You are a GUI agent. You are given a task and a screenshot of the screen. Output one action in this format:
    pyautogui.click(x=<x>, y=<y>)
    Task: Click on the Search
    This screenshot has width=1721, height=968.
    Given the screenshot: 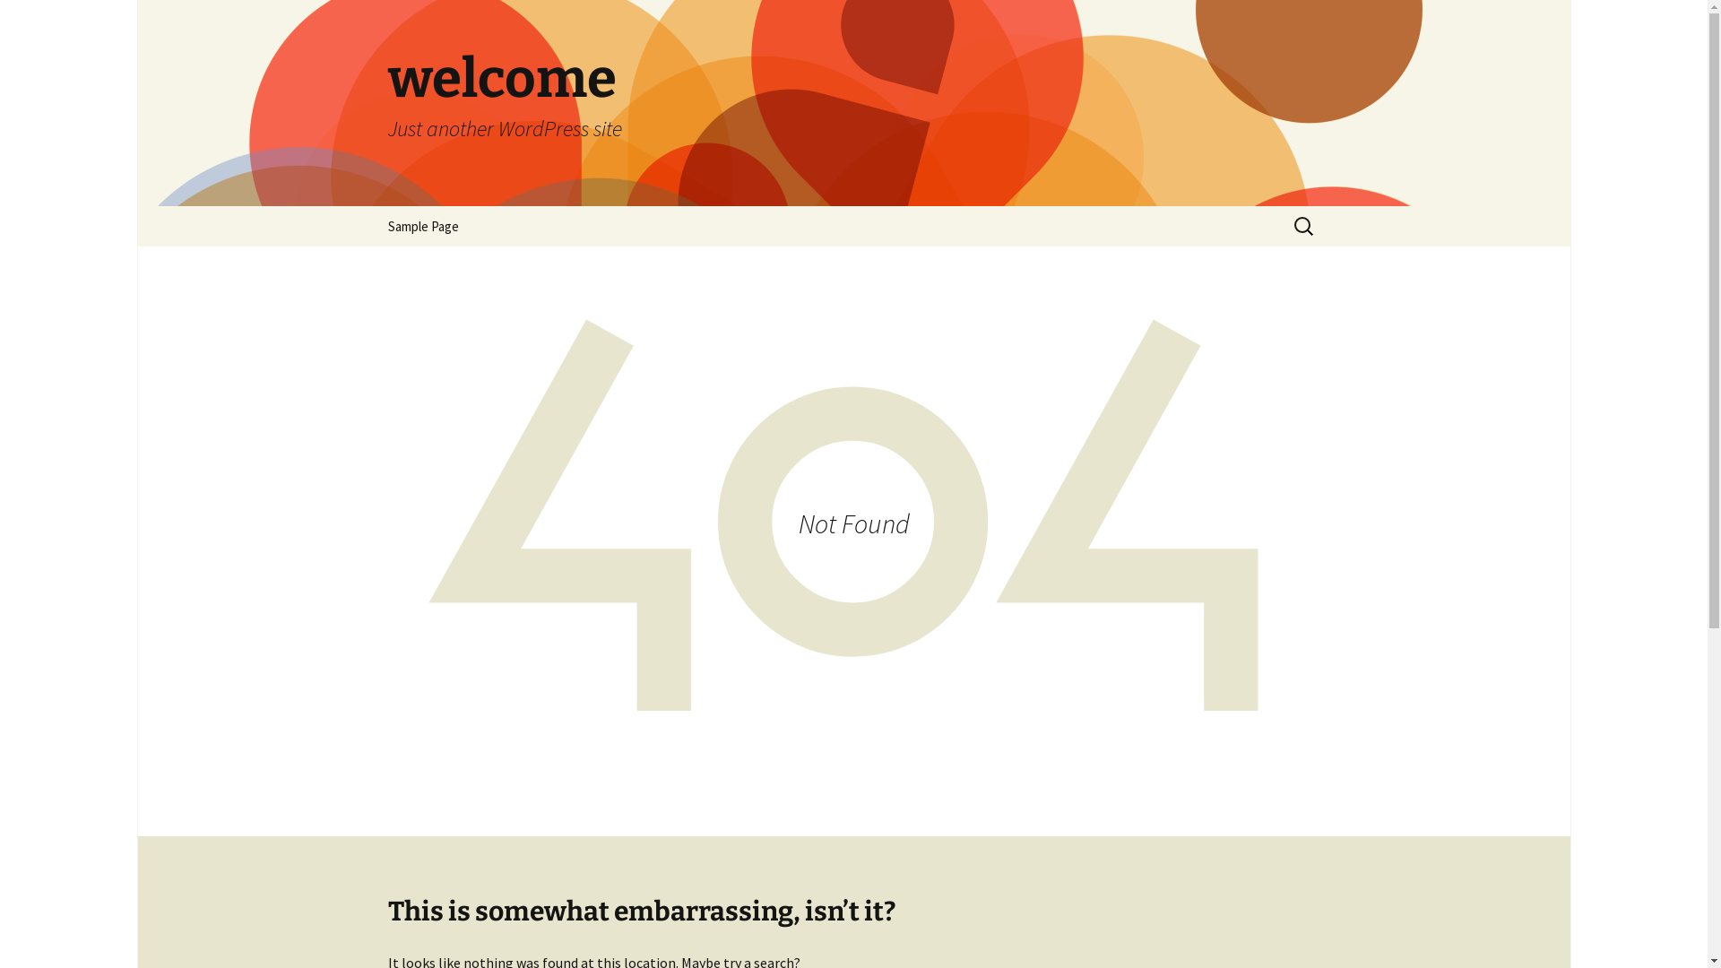 What is the action you would take?
    pyautogui.click(x=42, y=20)
    